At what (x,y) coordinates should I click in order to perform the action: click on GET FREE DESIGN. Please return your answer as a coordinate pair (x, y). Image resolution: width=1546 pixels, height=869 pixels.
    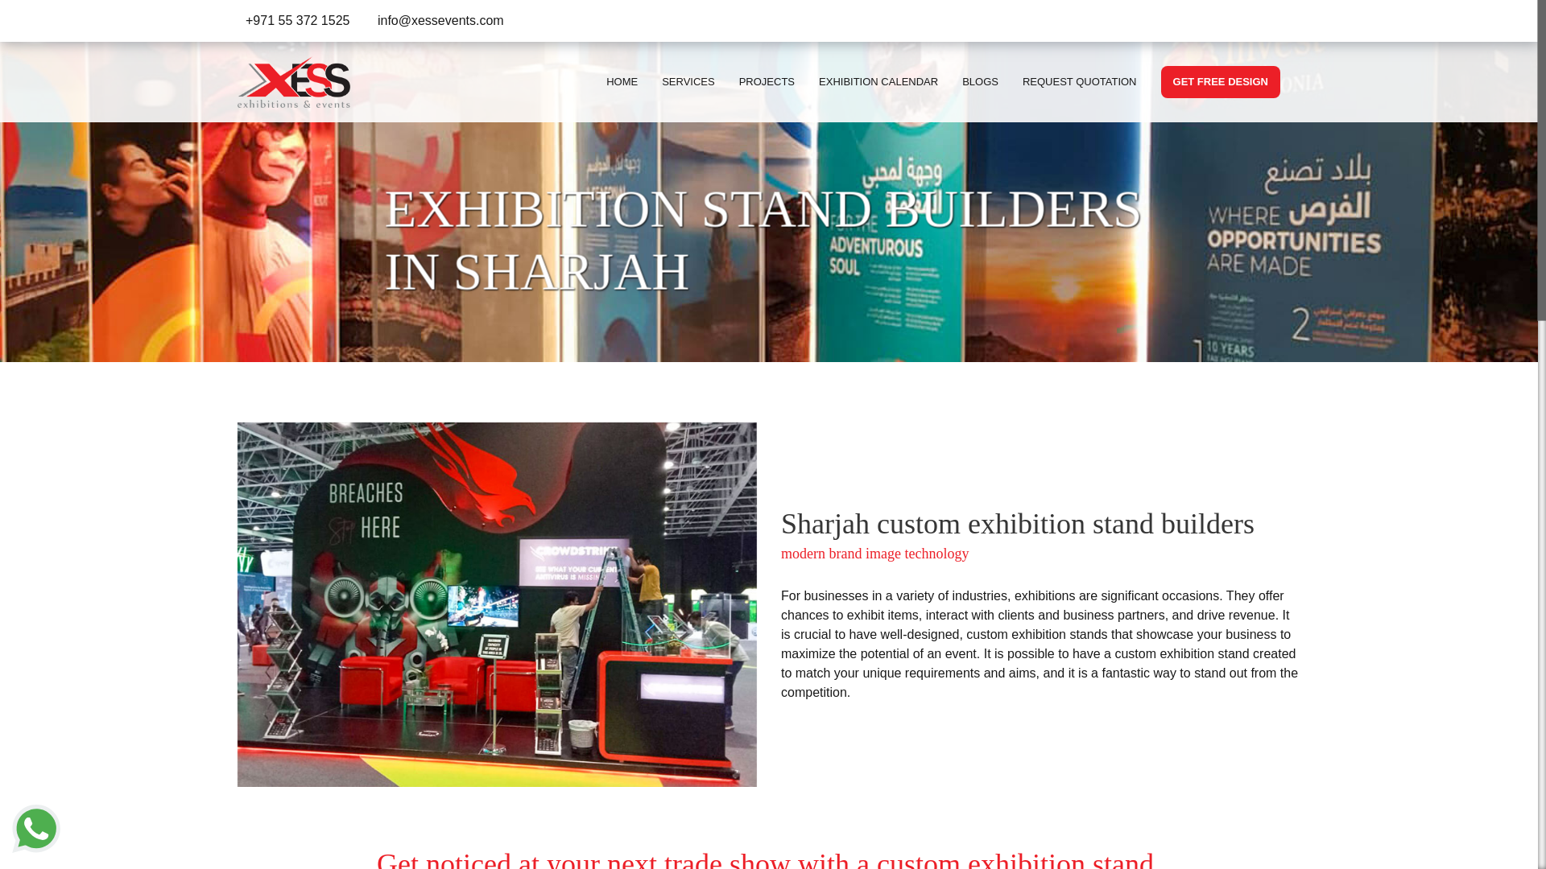
    Looking at the image, I should click on (1220, 82).